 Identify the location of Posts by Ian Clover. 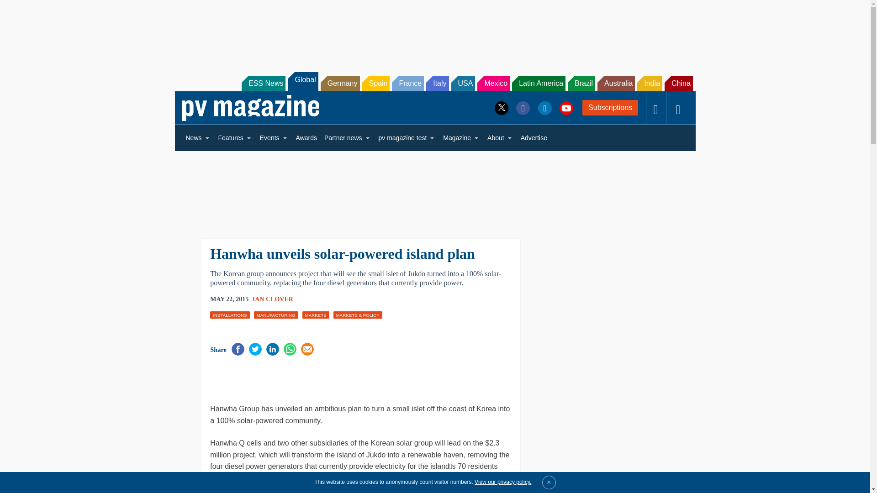
(272, 299).